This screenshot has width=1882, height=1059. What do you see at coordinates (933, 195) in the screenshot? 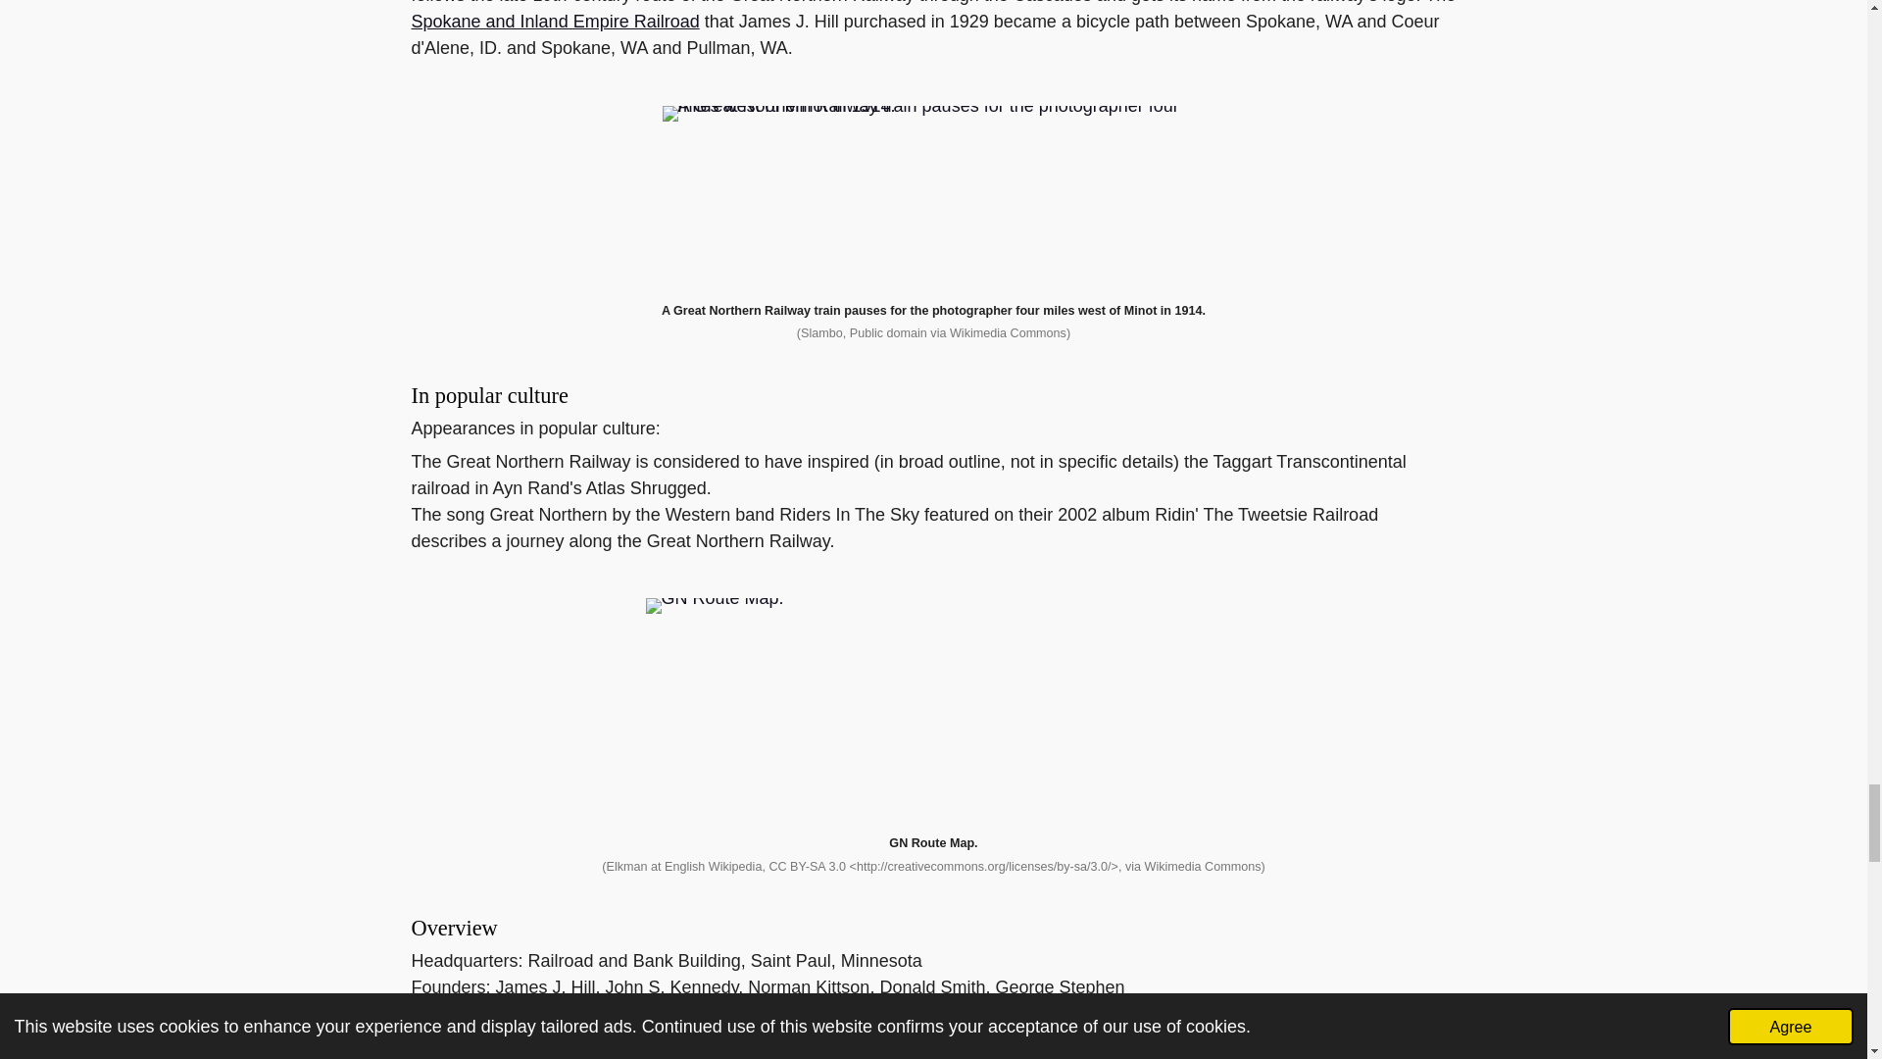
I see `Show large version` at bounding box center [933, 195].